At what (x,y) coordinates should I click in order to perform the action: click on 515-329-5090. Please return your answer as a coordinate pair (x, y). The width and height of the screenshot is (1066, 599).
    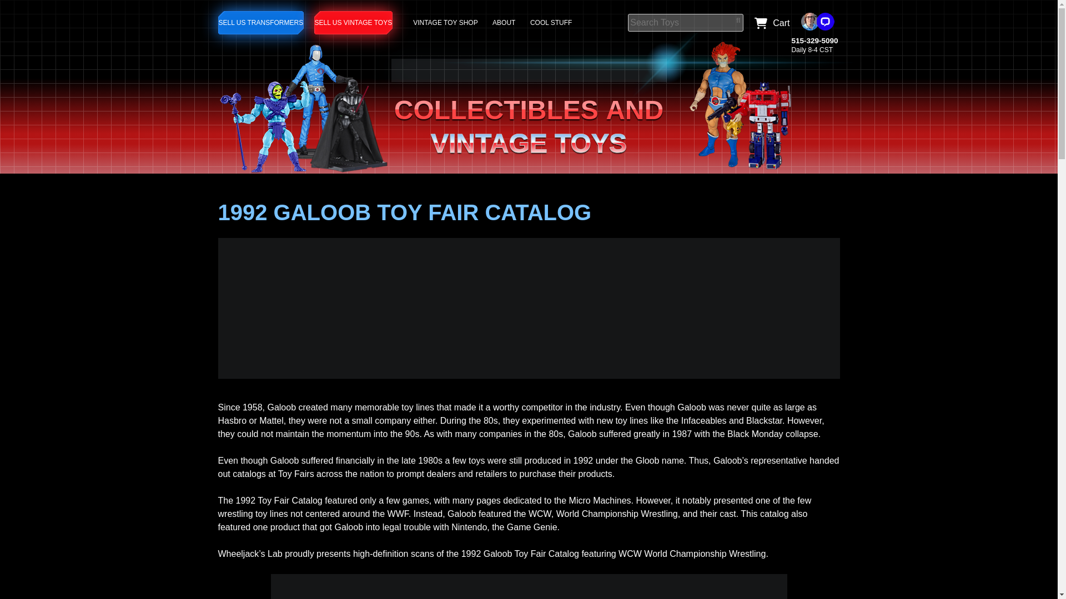
    Looking at the image, I should click on (814, 40).